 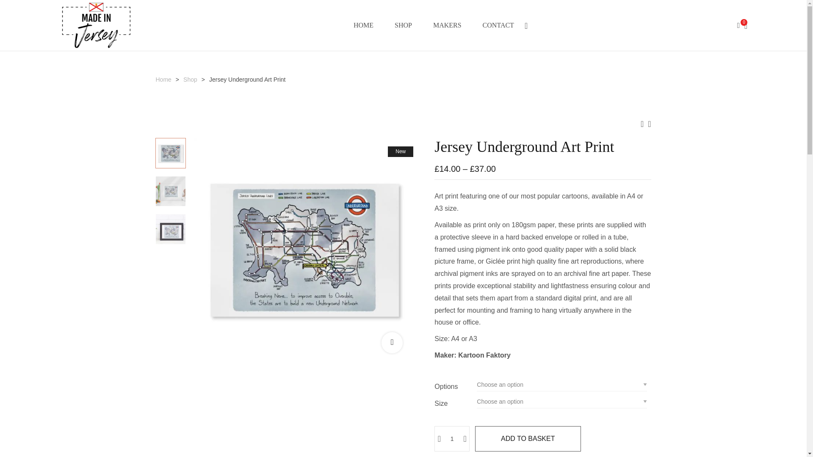 What do you see at coordinates (191, 80) in the screenshot?
I see `Shop` at bounding box center [191, 80].